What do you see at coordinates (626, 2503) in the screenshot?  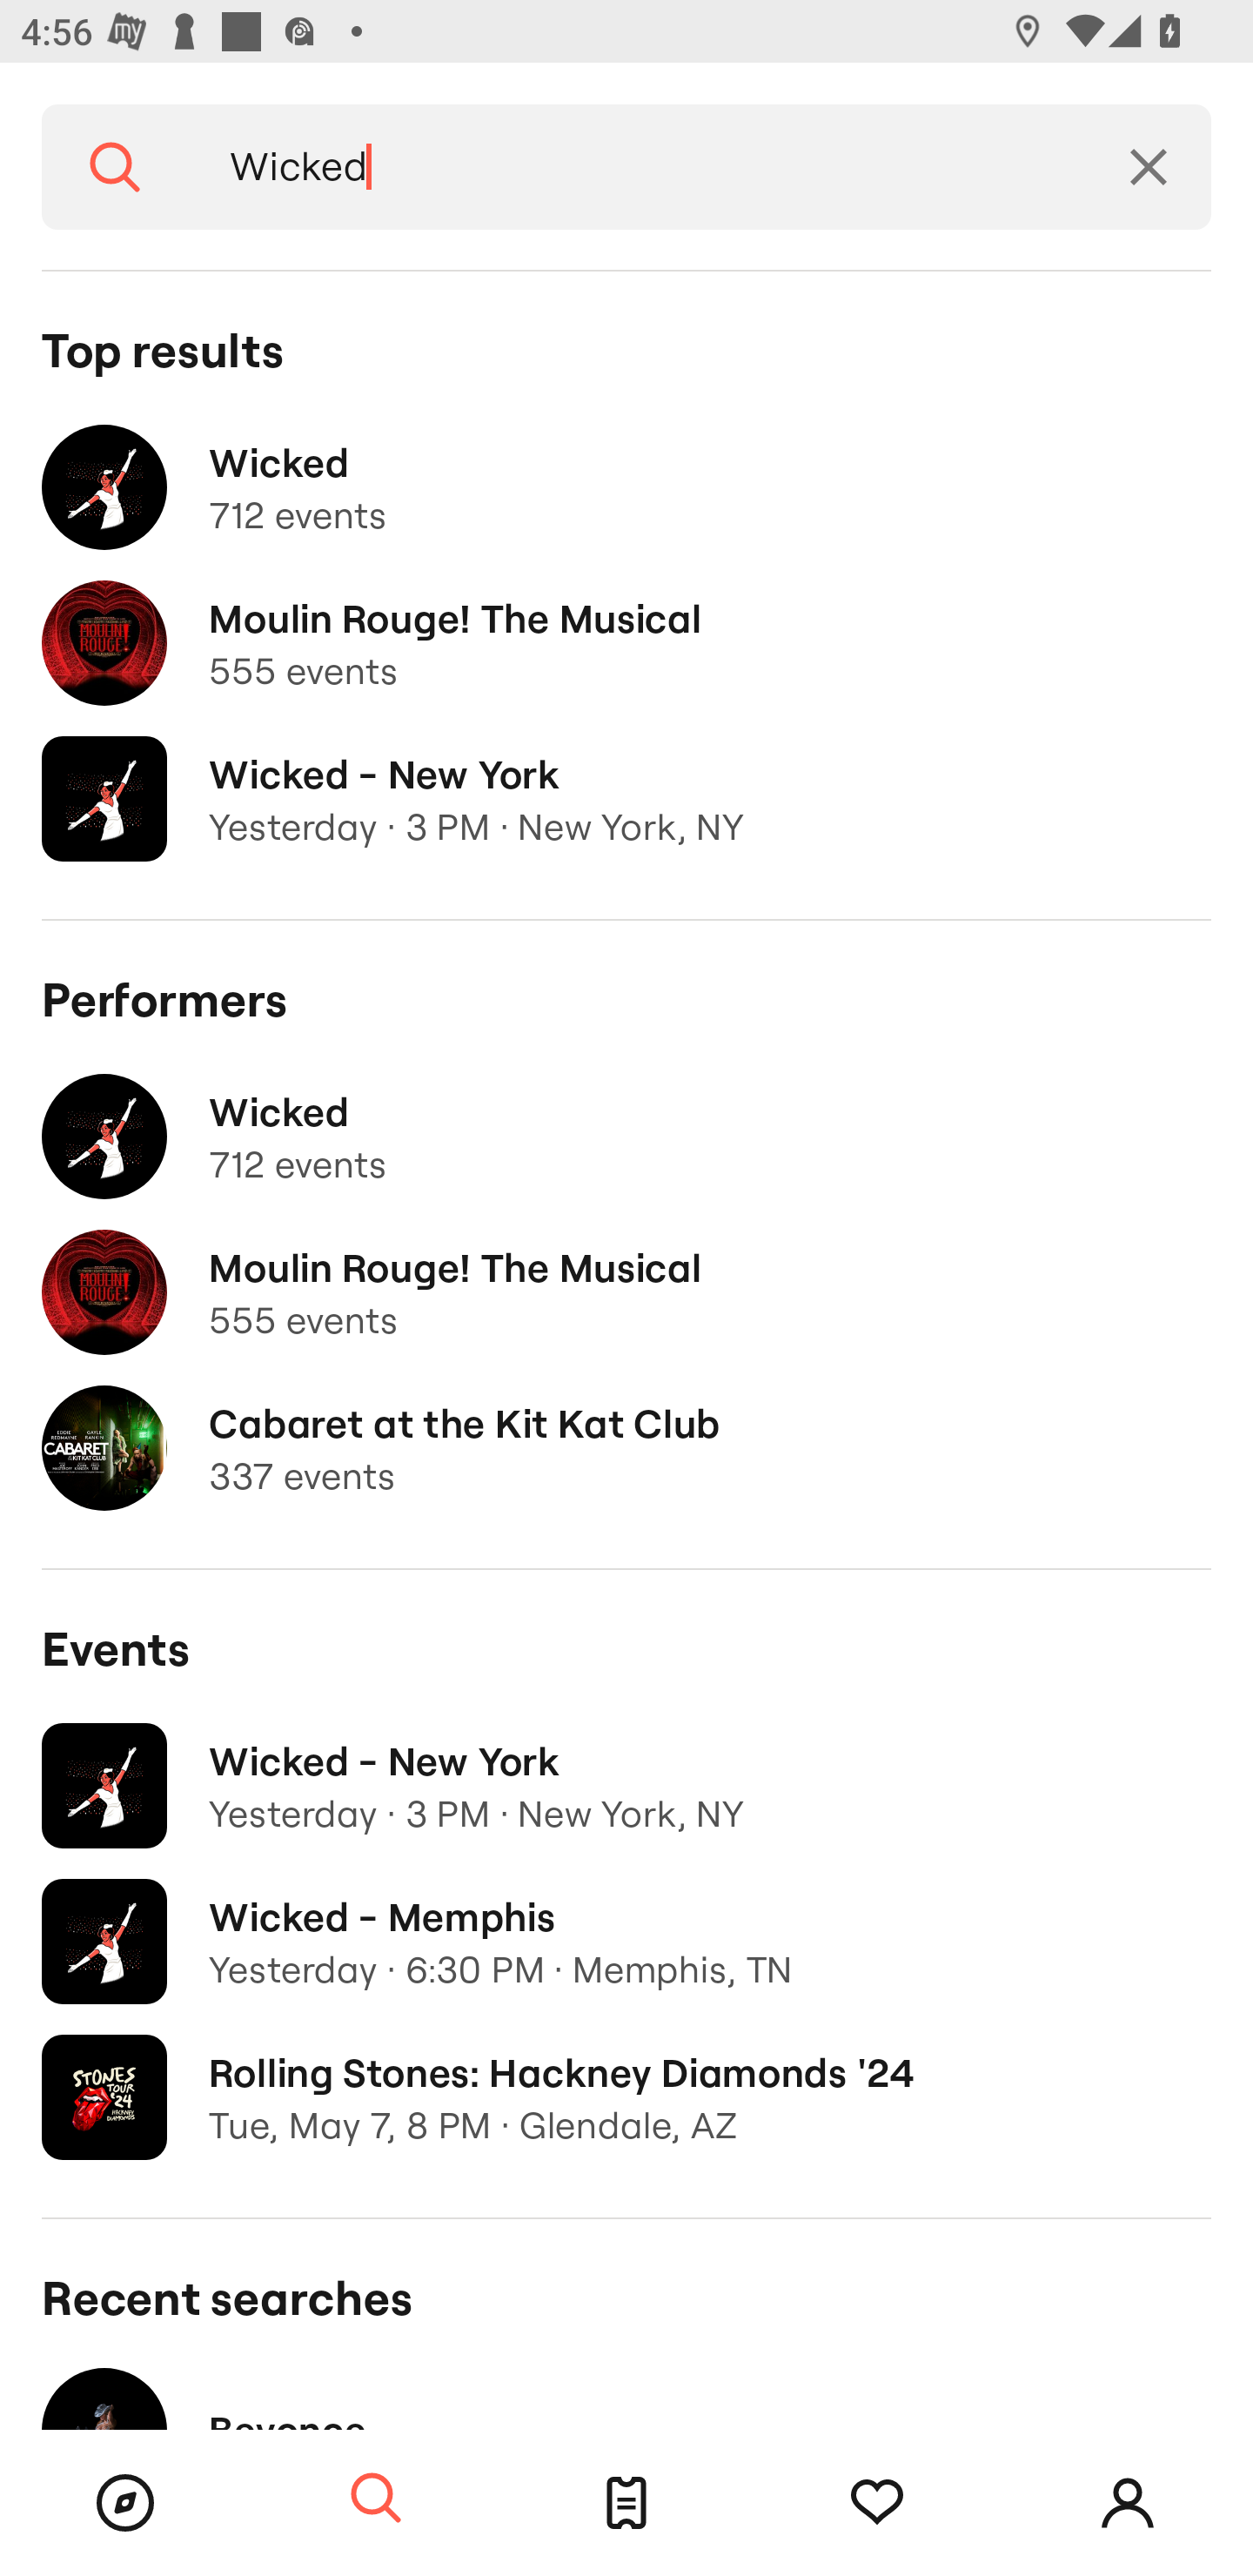 I see `Tickets` at bounding box center [626, 2503].